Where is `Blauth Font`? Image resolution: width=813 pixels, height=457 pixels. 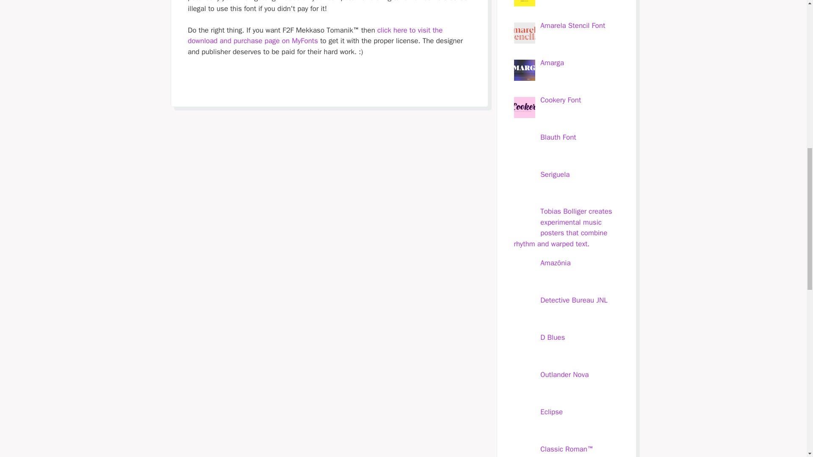
Blauth Font is located at coordinates (558, 137).